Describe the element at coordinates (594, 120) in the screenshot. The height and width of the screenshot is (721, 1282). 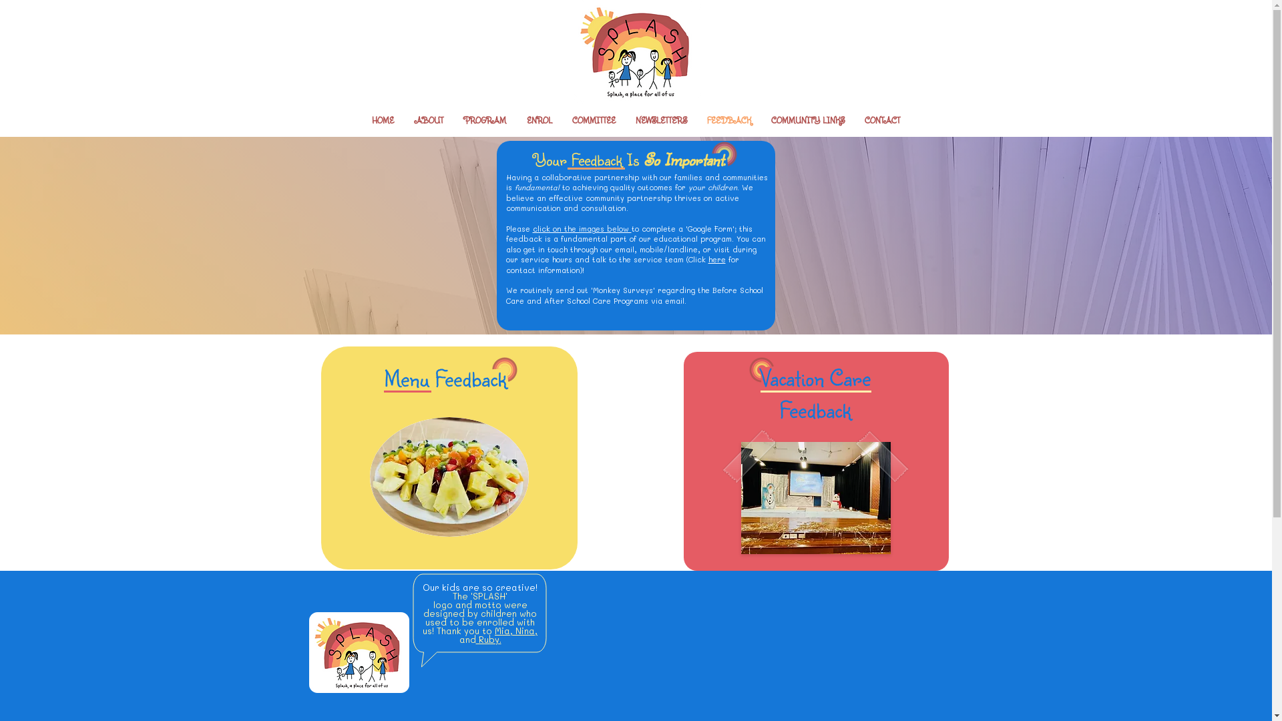
I see `COMMITTEE` at that location.